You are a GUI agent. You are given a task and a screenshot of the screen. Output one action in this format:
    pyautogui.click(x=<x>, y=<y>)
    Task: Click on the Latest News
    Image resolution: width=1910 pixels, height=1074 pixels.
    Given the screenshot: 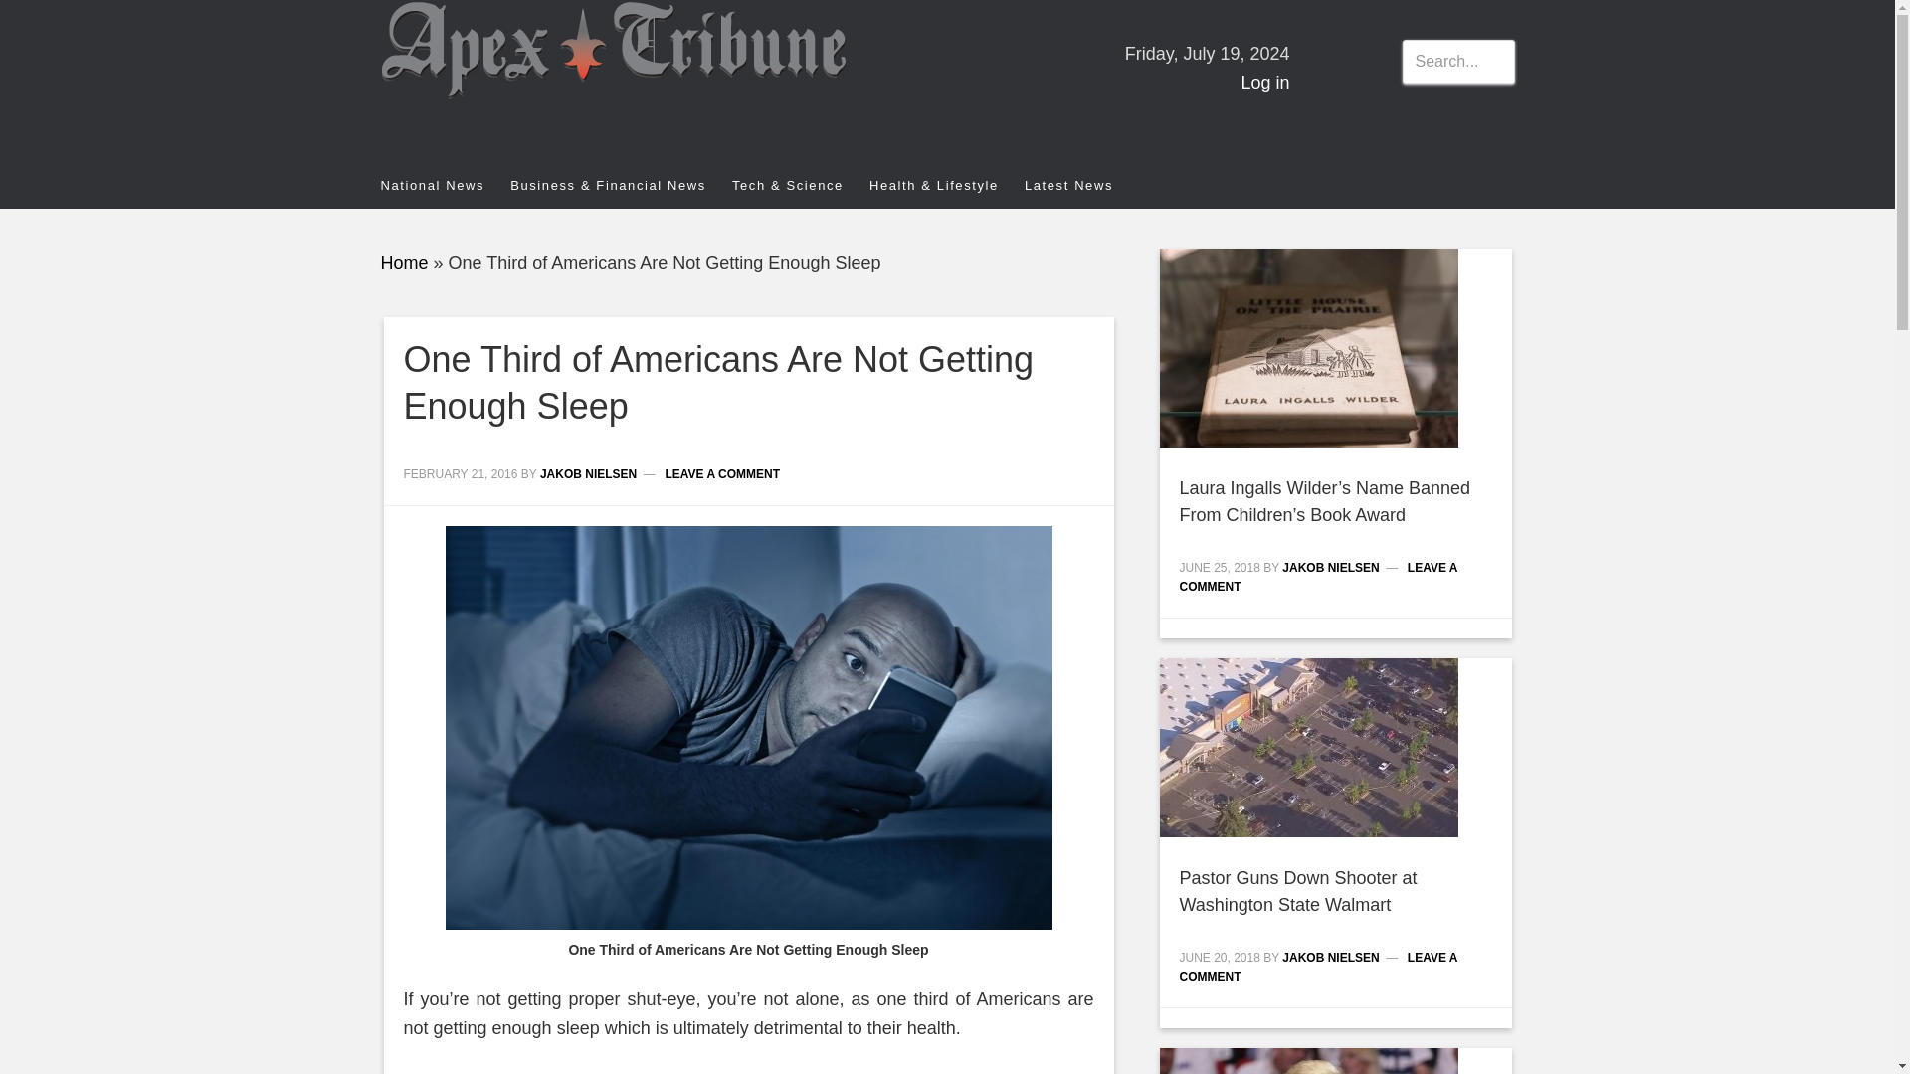 What is the action you would take?
    pyautogui.click(x=1080, y=185)
    